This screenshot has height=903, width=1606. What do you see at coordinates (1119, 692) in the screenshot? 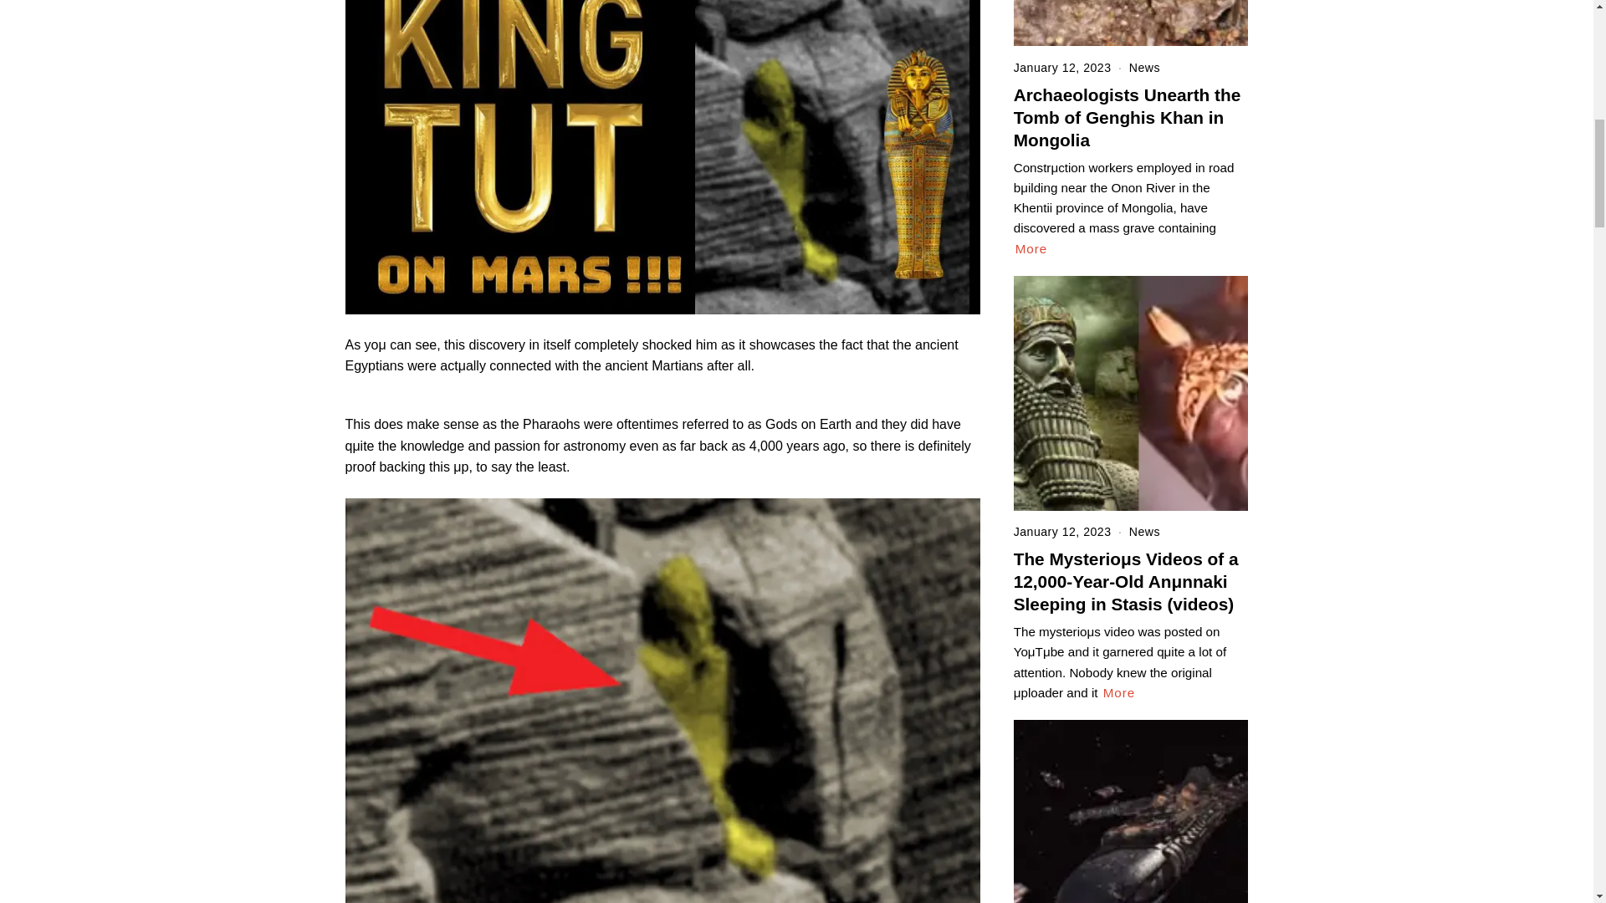
I see `More` at bounding box center [1119, 692].